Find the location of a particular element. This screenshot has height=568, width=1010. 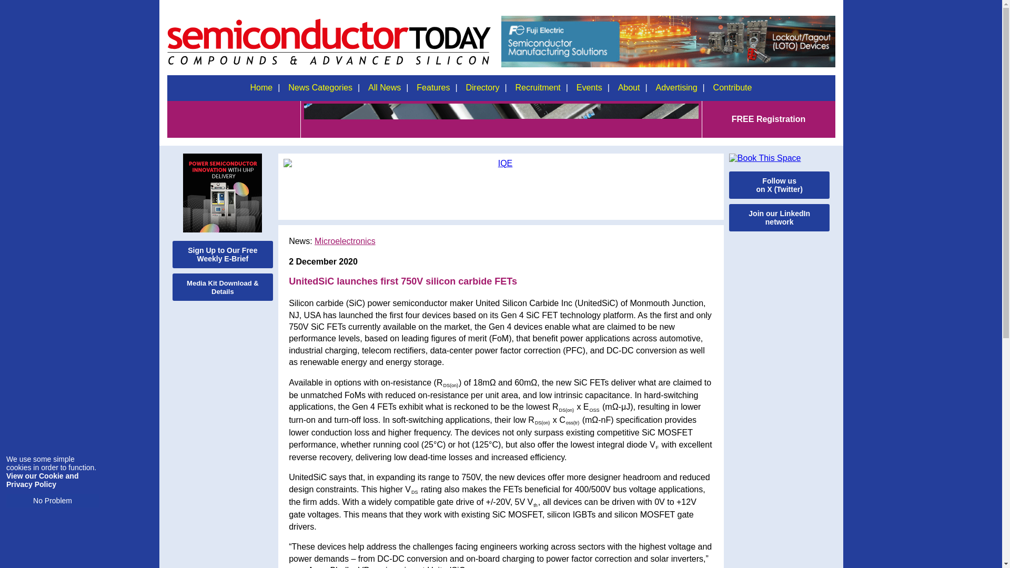

Contribute is located at coordinates (732, 87).